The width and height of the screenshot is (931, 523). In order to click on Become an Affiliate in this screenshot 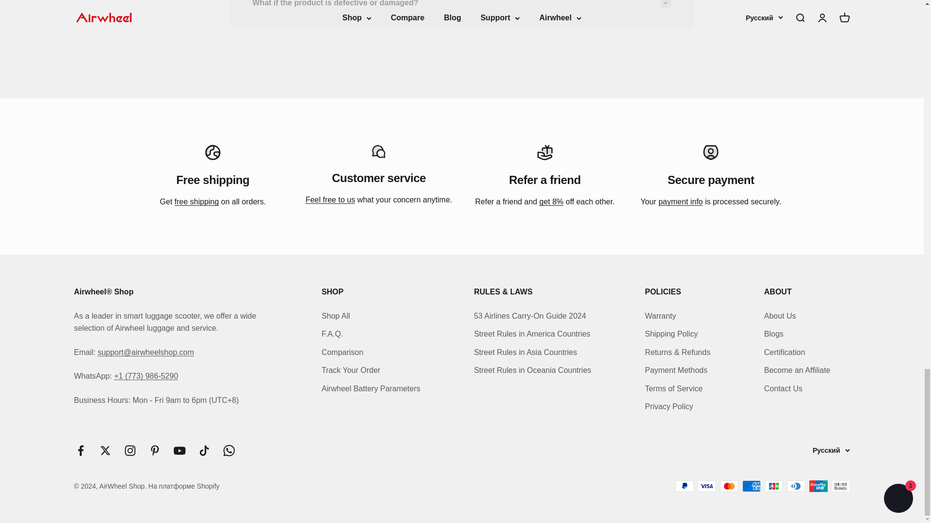, I will do `click(551, 201)`.